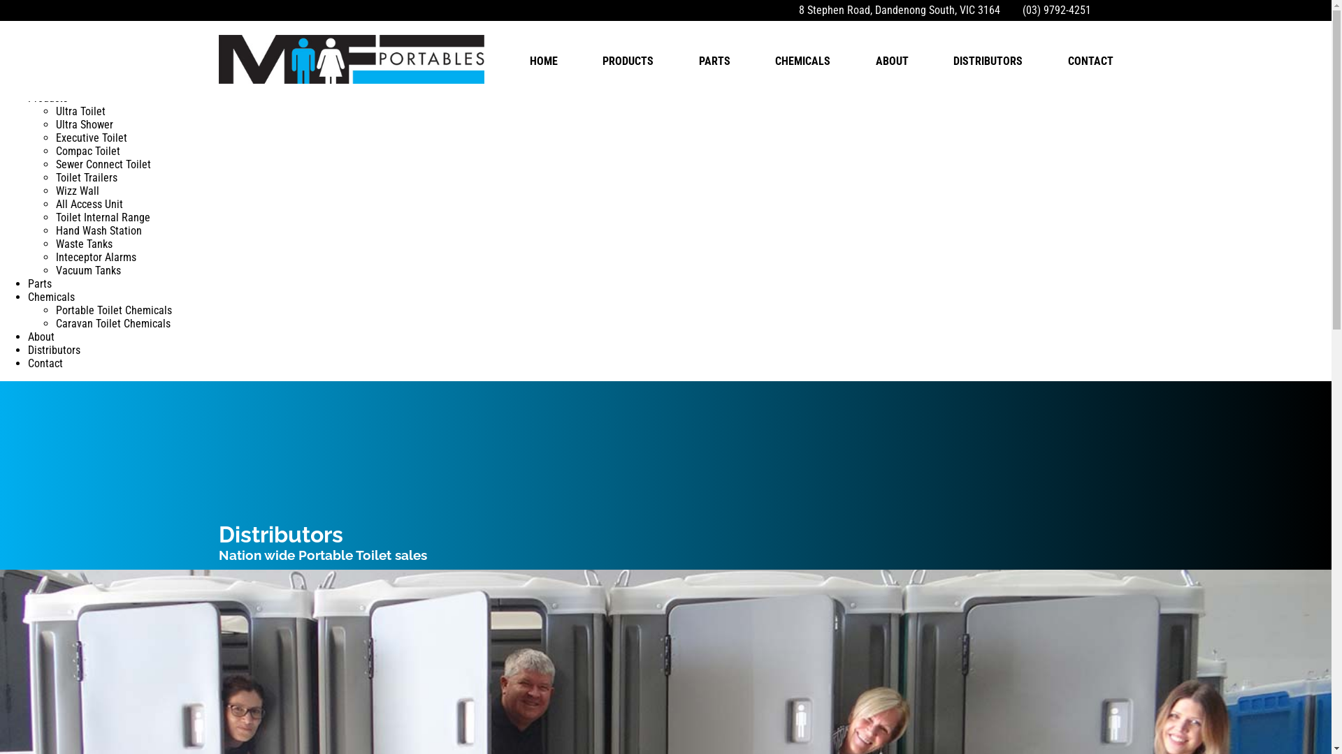 This screenshot has height=754, width=1342. What do you see at coordinates (78, 191) in the screenshot?
I see `Wizz Wall` at bounding box center [78, 191].